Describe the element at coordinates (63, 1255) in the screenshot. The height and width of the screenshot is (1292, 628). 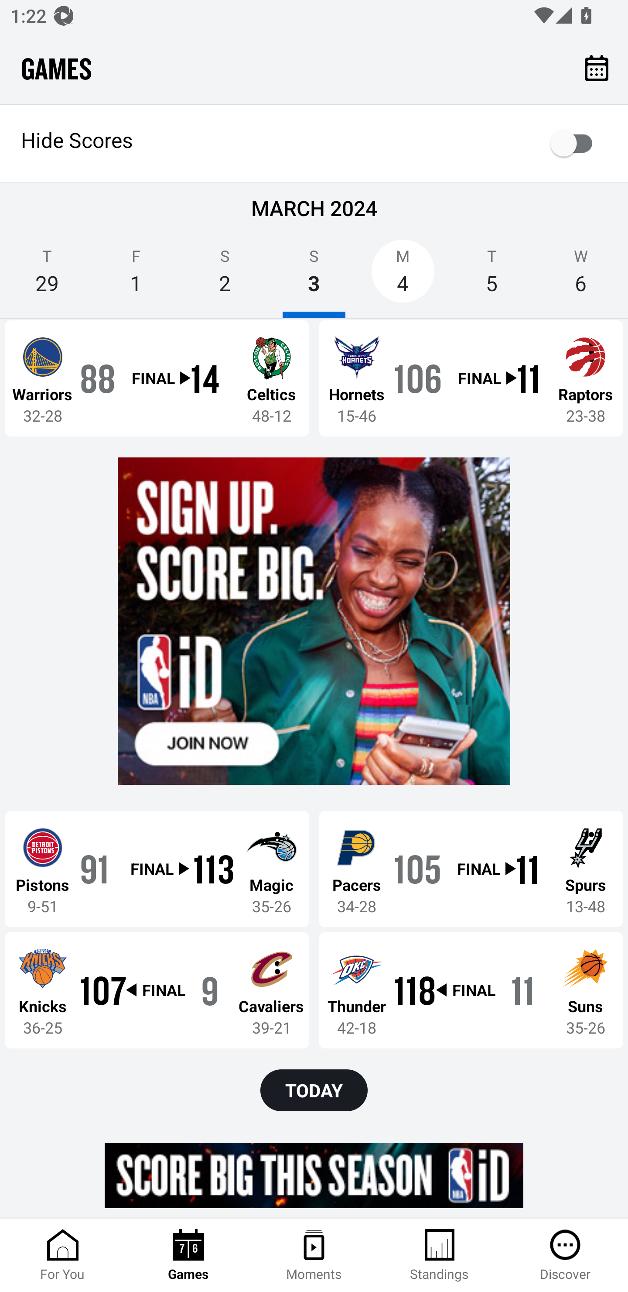
I see `For You` at that location.